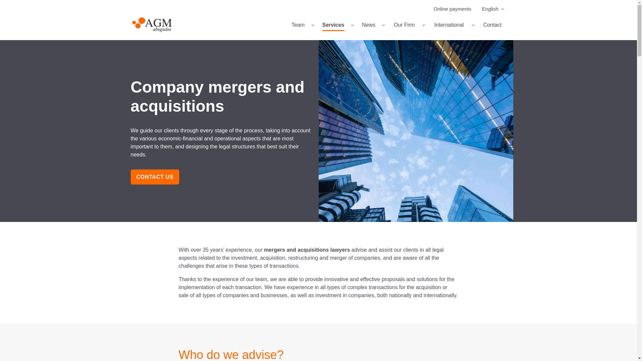  Describe the element at coordinates (372, 25) in the screenshot. I see `News` at that location.